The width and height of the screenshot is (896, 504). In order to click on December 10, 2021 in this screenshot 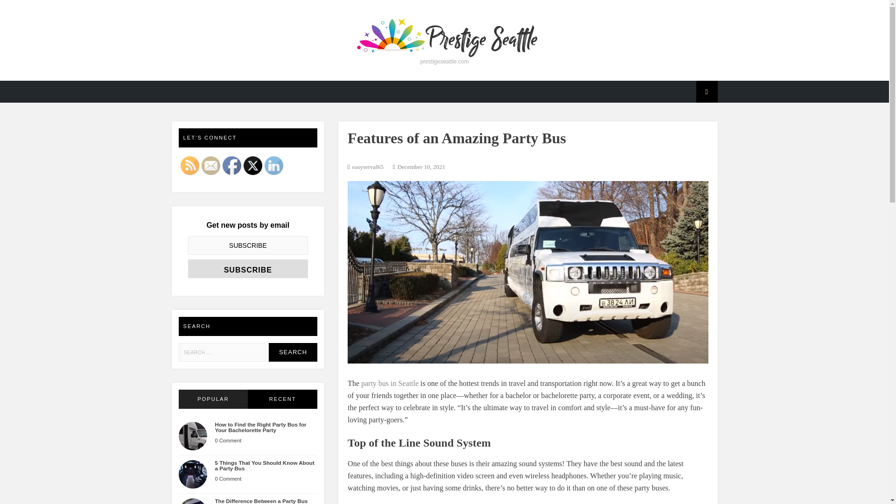, I will do `click(421, 167)`.